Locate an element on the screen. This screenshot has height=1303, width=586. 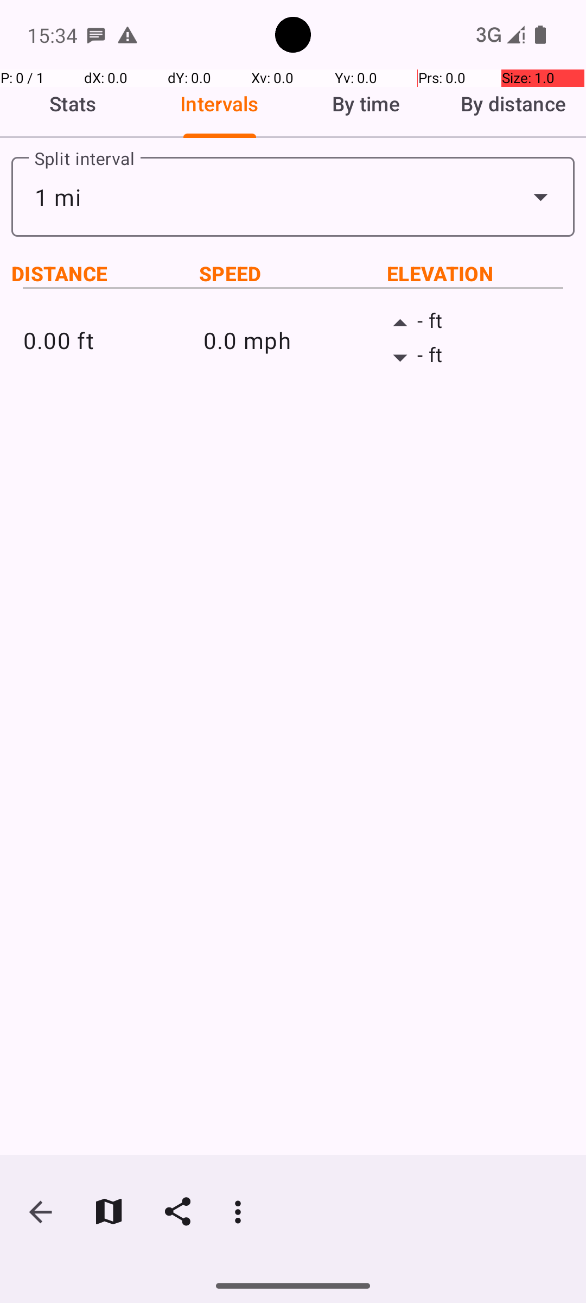
- ft is located at coordinates (473, 324).